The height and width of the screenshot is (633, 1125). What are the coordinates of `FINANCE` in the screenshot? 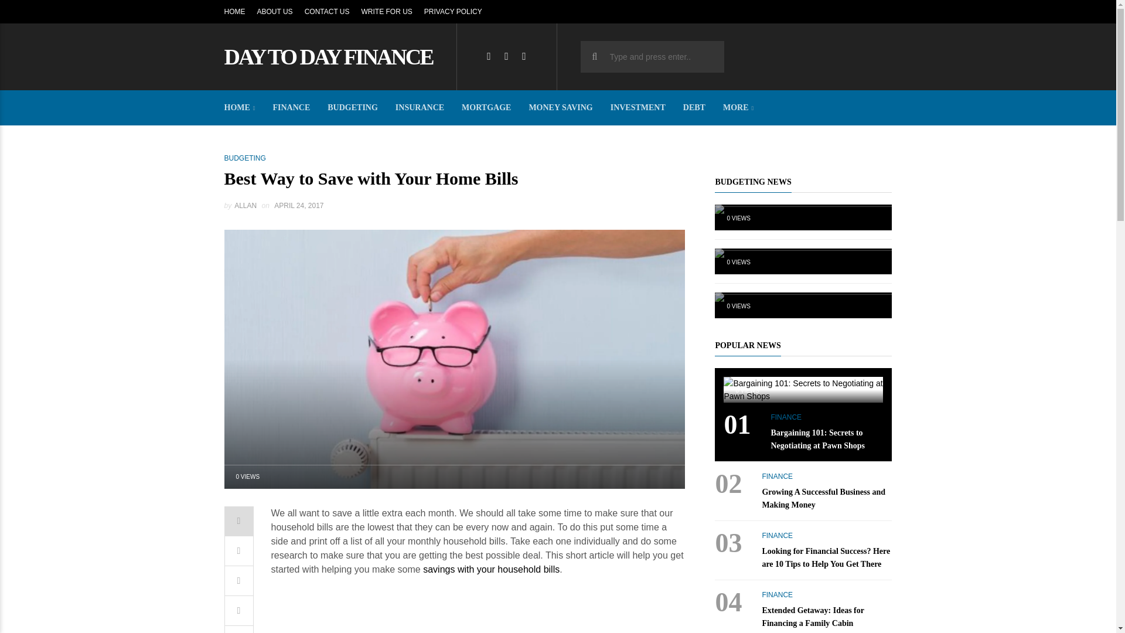 It's located at (292, 108).